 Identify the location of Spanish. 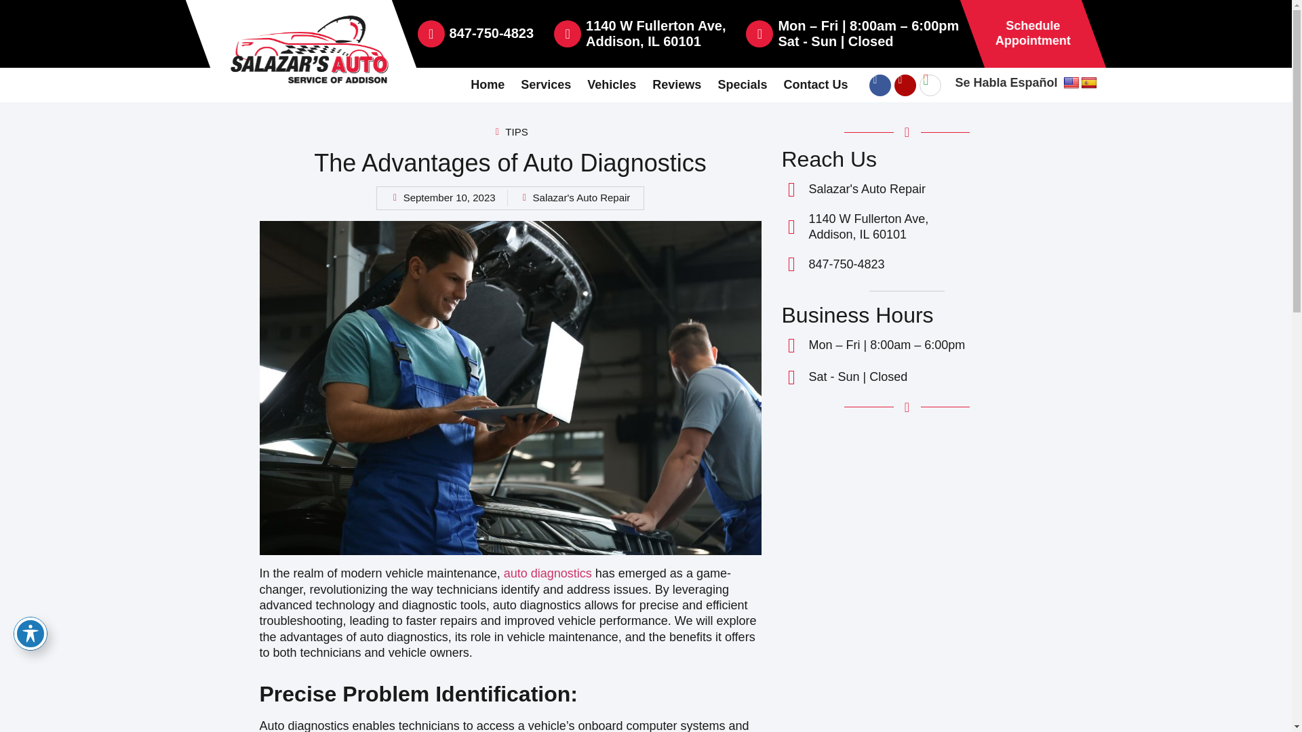
(491, 33).